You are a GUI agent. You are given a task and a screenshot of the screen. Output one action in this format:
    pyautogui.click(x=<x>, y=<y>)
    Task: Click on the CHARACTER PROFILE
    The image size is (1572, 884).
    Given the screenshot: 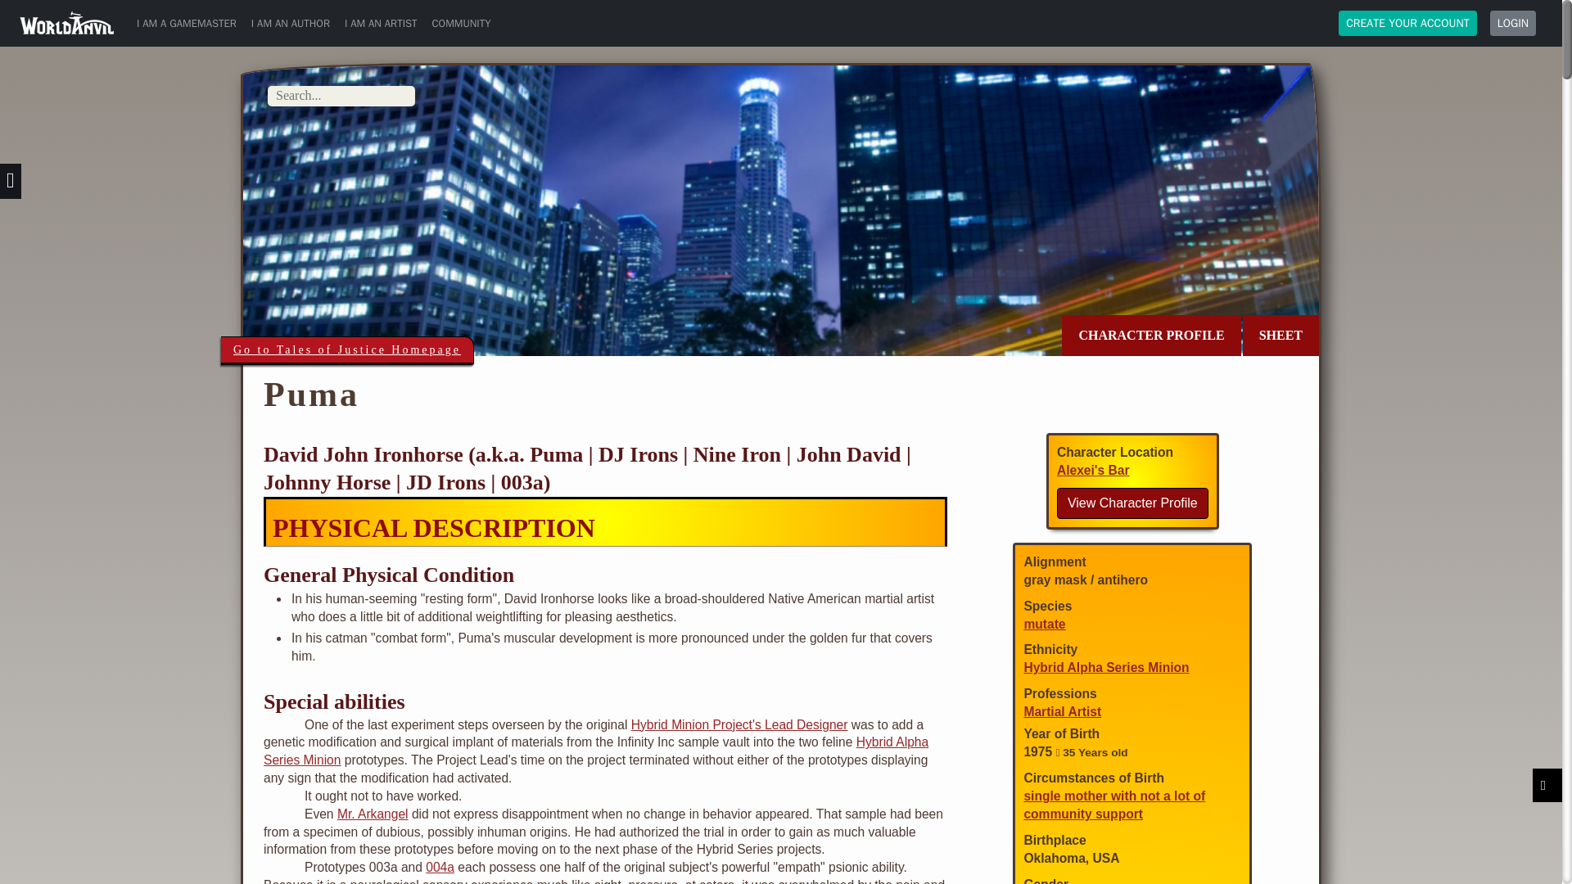 What is the action you would take?
    pyautogui.click(x=1151, y=336)
    